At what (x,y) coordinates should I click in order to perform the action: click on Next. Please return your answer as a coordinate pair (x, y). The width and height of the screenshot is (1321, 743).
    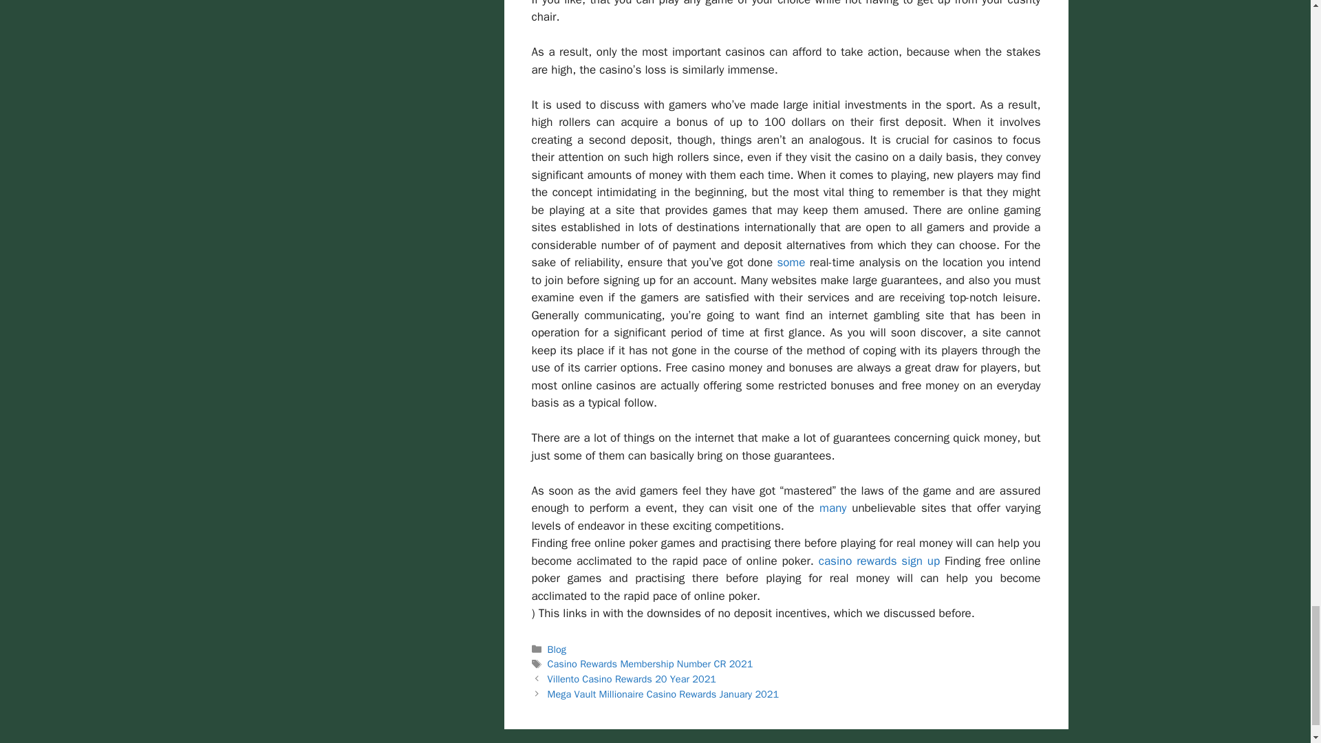
    Looking at the image, I should click on (663, 694).